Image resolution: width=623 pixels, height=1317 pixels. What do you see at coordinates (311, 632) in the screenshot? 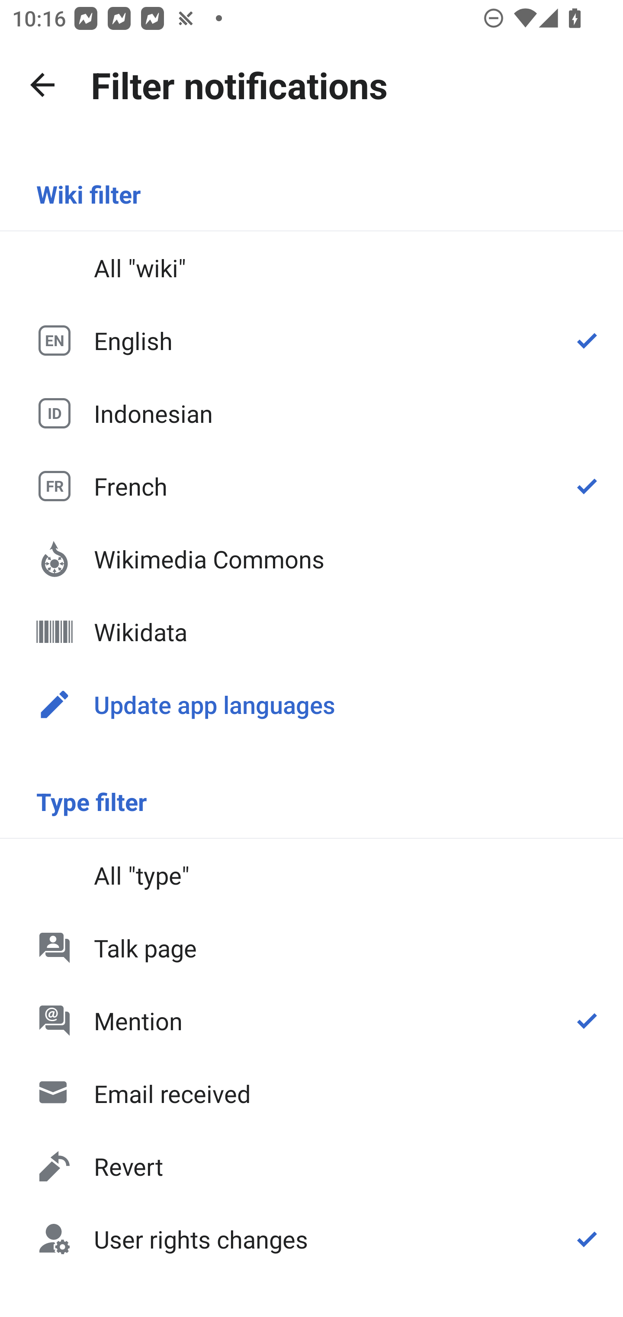
I see `Wikidata` at bounding box center [311, 632].